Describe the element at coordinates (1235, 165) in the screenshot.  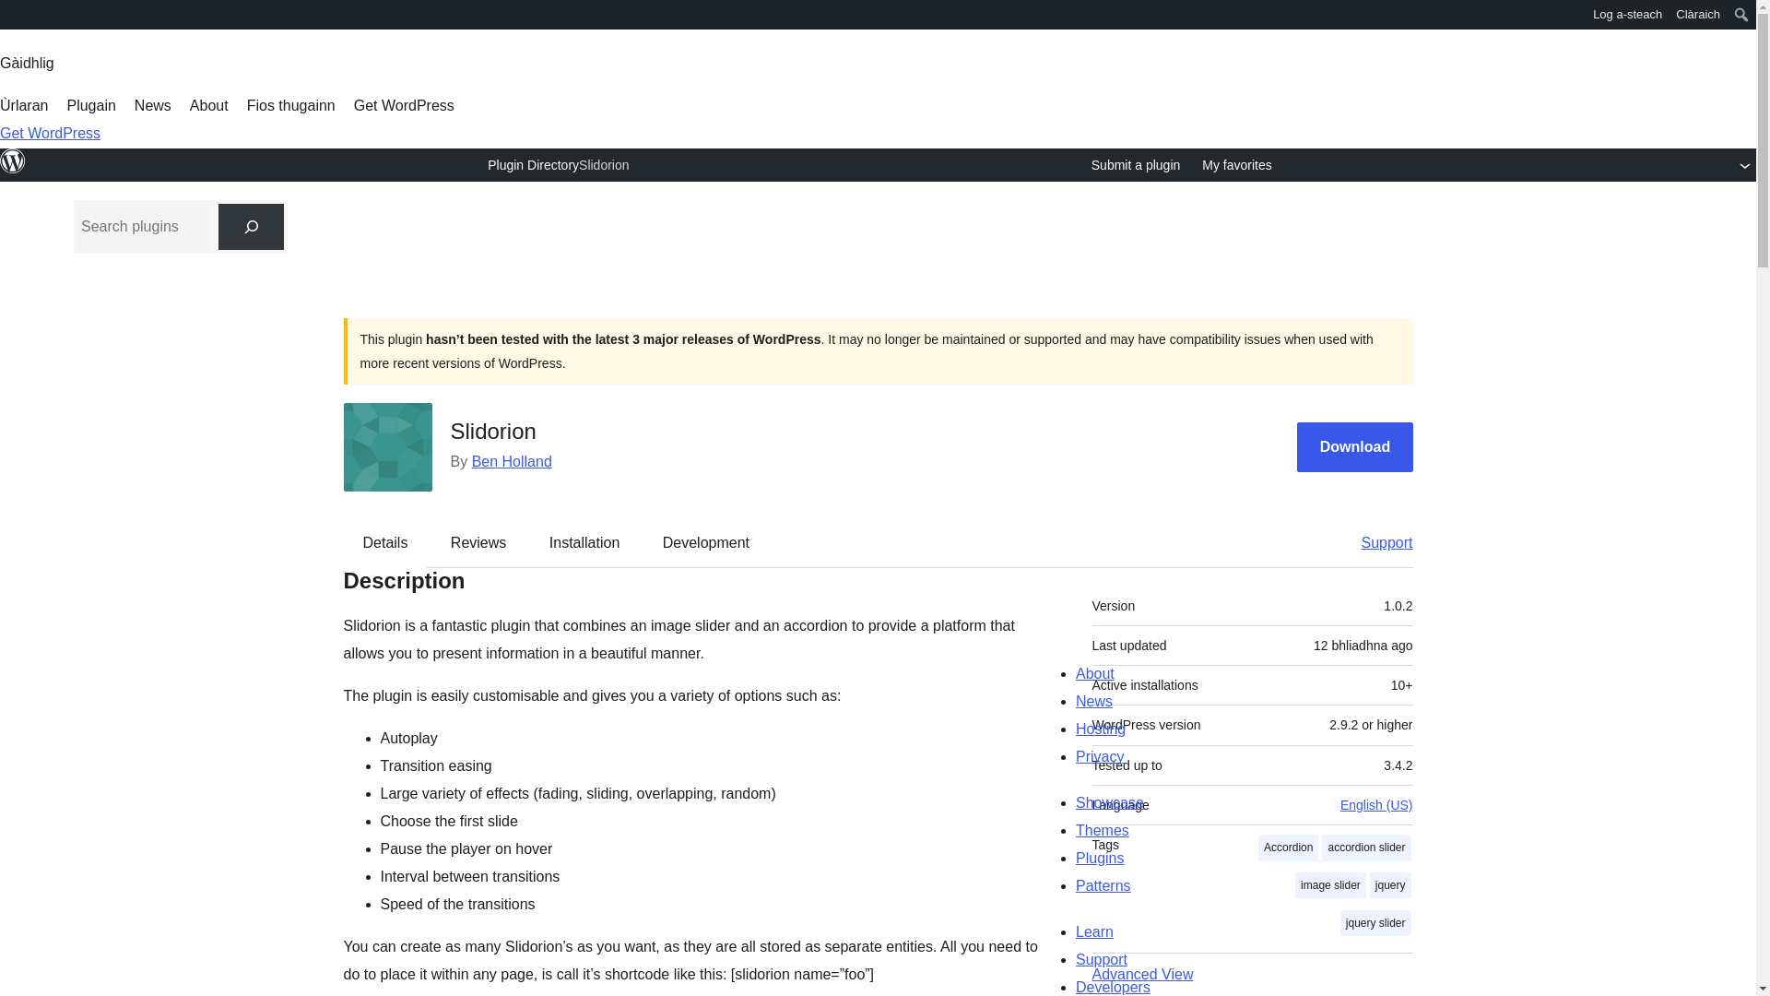
I see `My favorites` at that location.